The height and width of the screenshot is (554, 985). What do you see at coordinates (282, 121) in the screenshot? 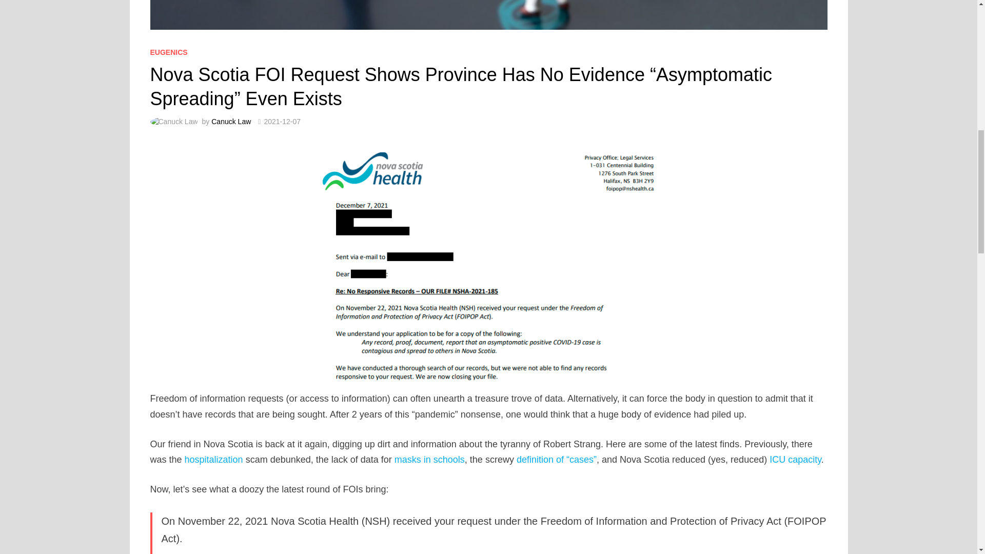
I see `2021-12-07` at bounding box center [282, 121].